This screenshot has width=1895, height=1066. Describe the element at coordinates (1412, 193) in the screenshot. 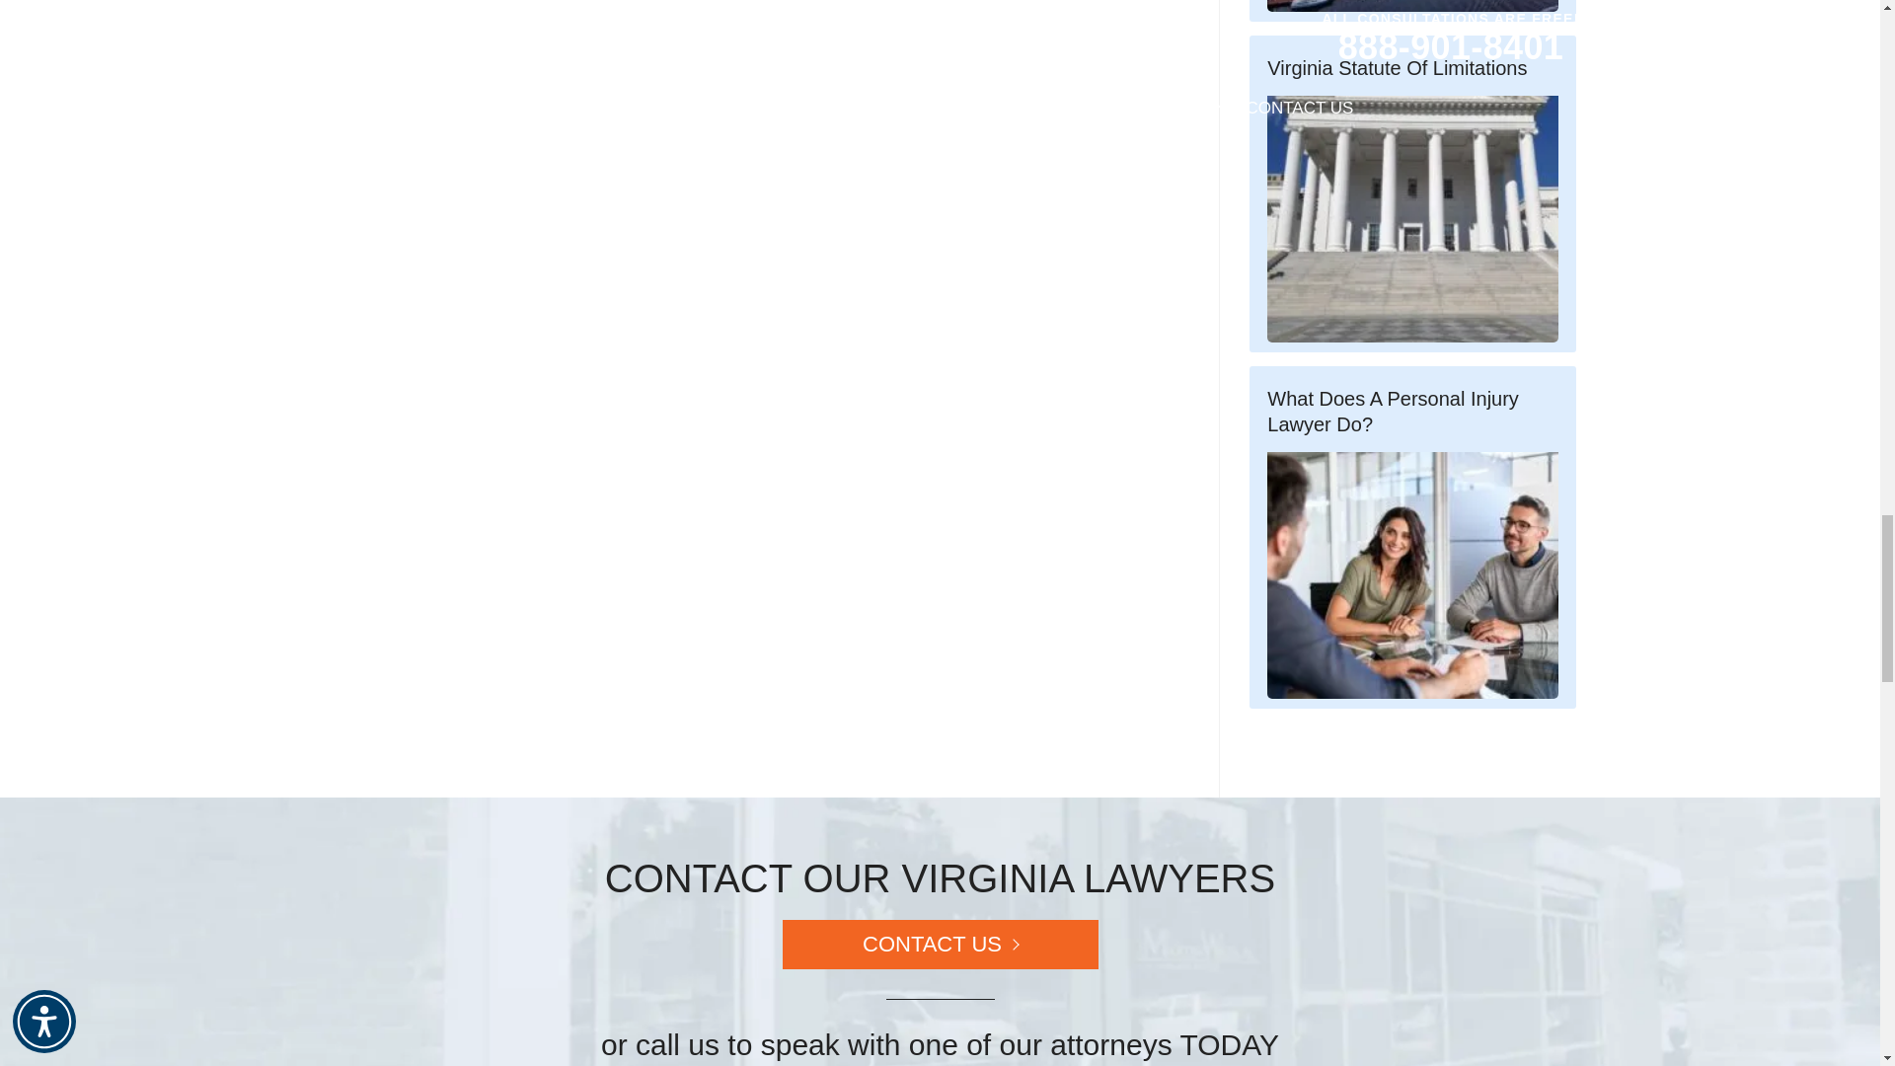

I see `Virginia Statute of Limitations` at that location.